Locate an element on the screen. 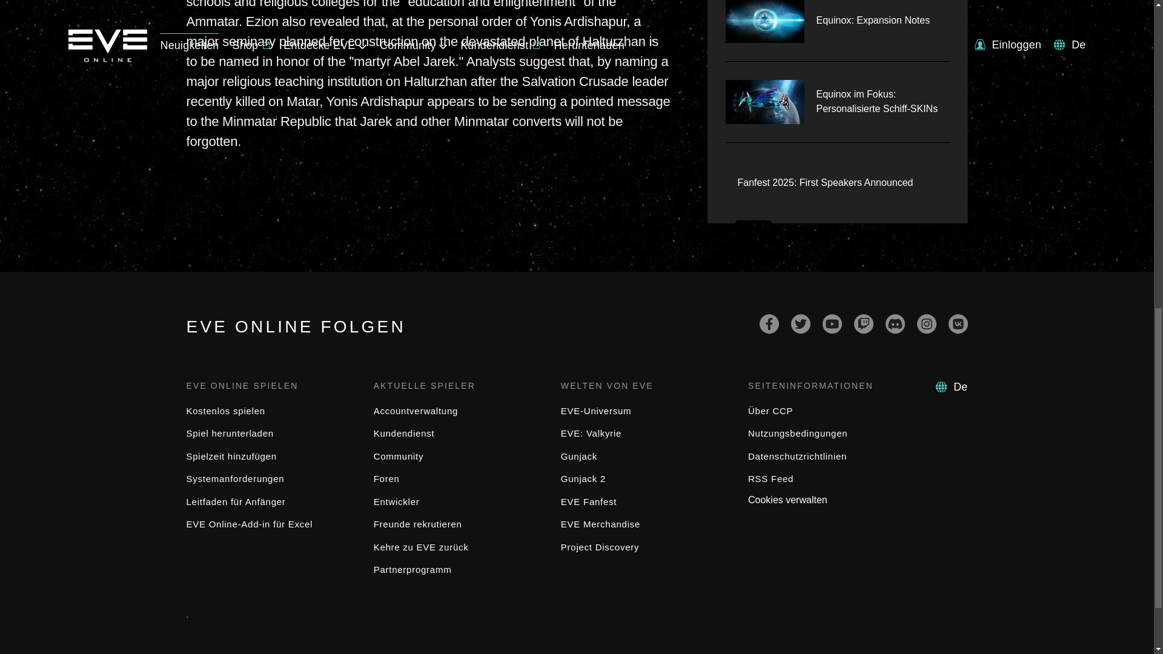 This screenshot has width=1163, height=654. VK is located at coordinates (958, 323).